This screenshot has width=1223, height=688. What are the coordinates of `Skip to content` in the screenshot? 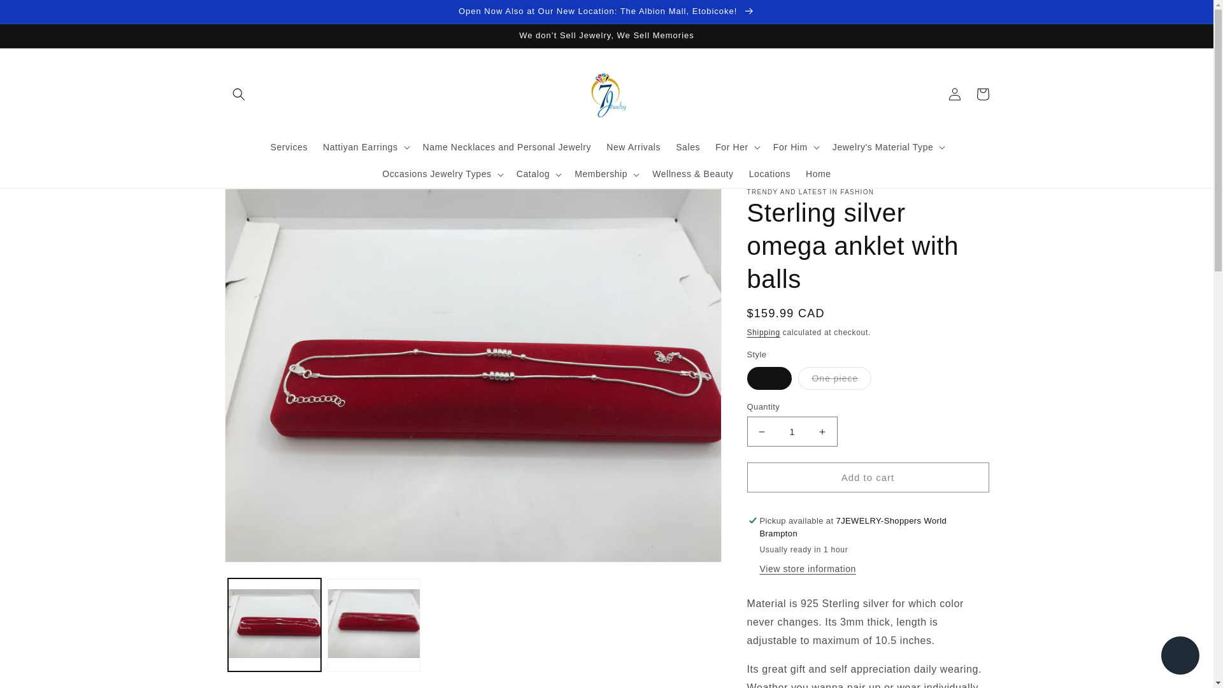 It's located at (38, 15).